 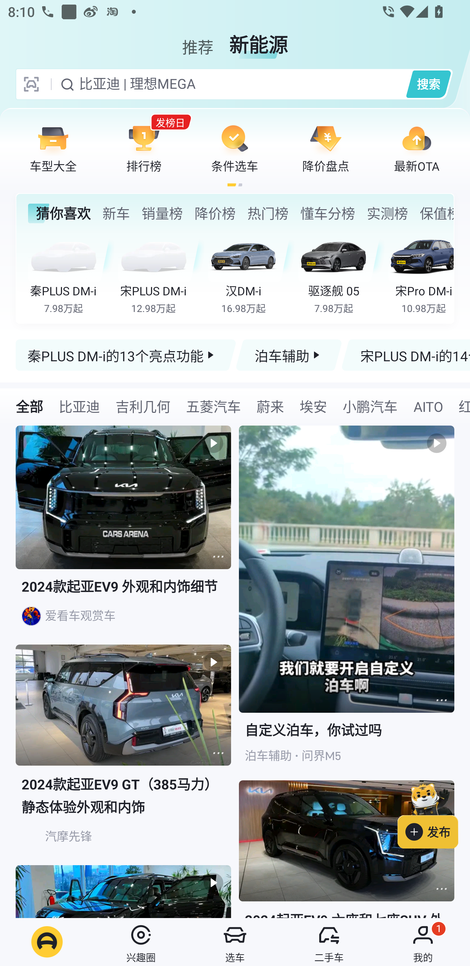 What do you see at coordinates (198, 40) in the screenshot?
I see `推荐` at bounding box center [198, 40].